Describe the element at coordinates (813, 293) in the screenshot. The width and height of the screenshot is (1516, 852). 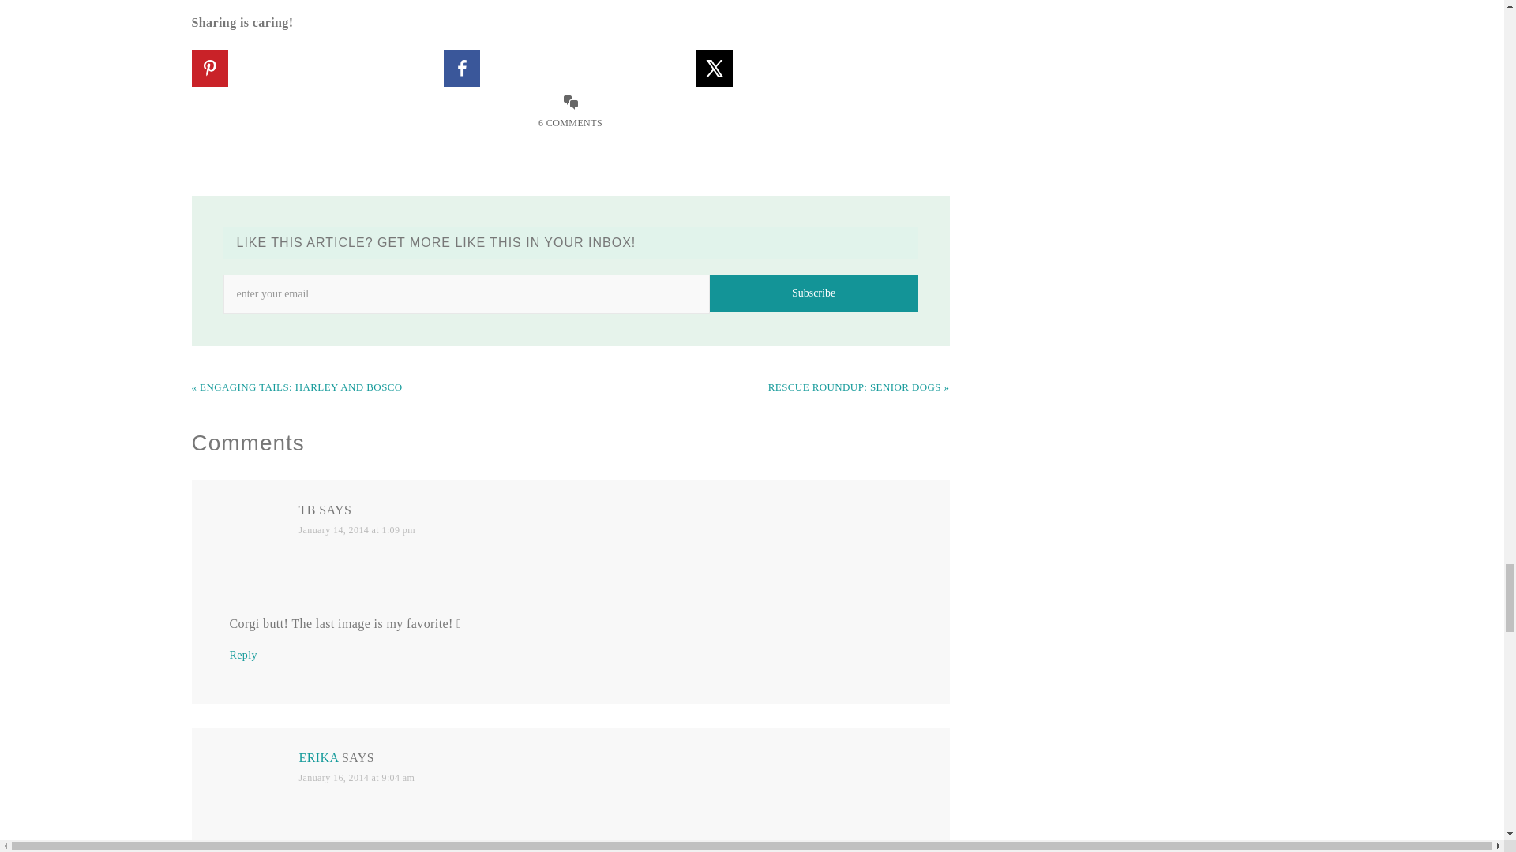
I see `Subscribe` at that location.